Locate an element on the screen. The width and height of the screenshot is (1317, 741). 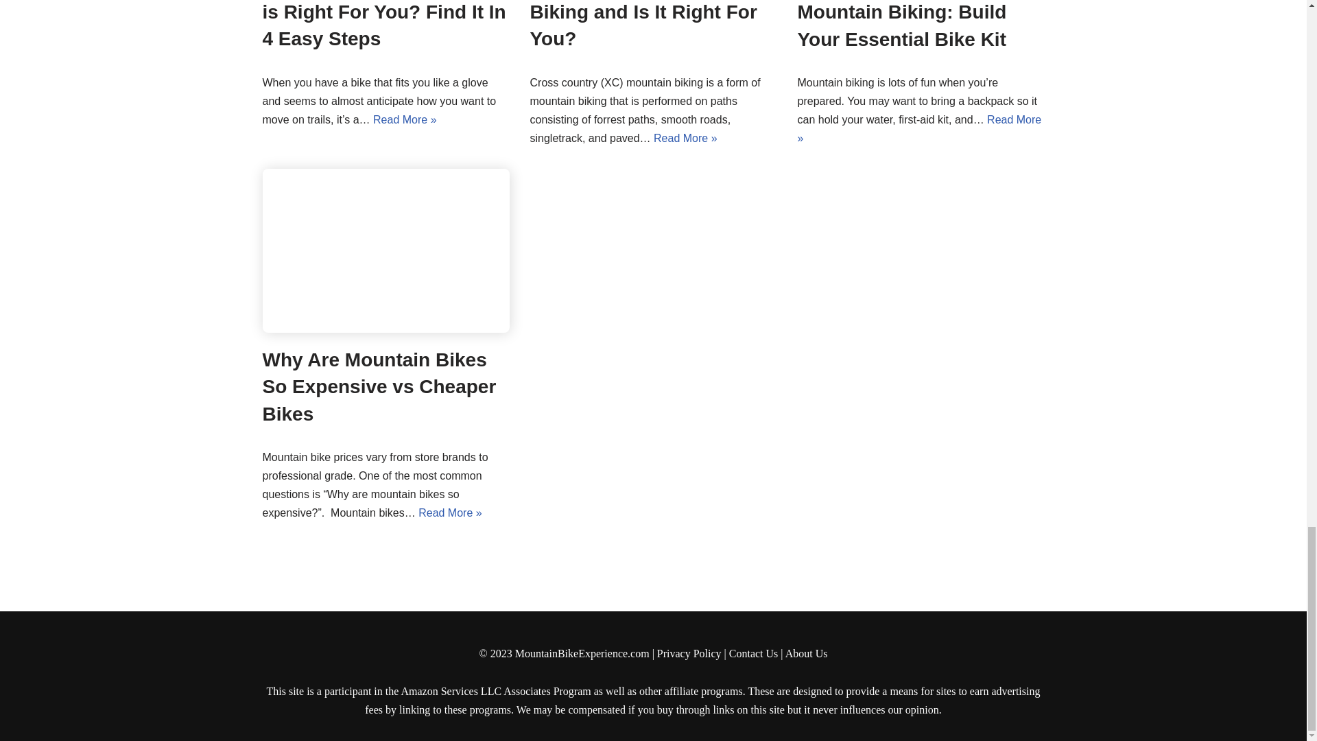
Why Are Mountain Bikes So Expensive vs Cheaper Bikes is located at coordinates (385, 251).